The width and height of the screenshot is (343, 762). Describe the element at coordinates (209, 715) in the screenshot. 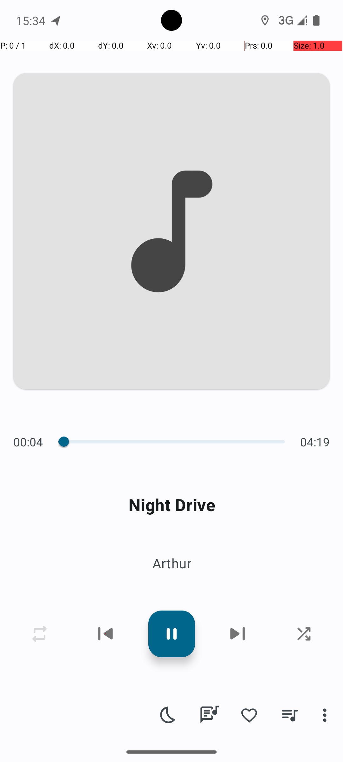

I see `Lyrics` at that location.